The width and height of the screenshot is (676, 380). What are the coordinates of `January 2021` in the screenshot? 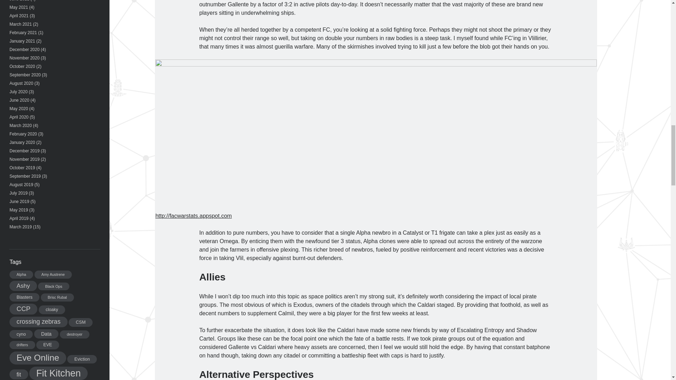 It's located at (22, 41).